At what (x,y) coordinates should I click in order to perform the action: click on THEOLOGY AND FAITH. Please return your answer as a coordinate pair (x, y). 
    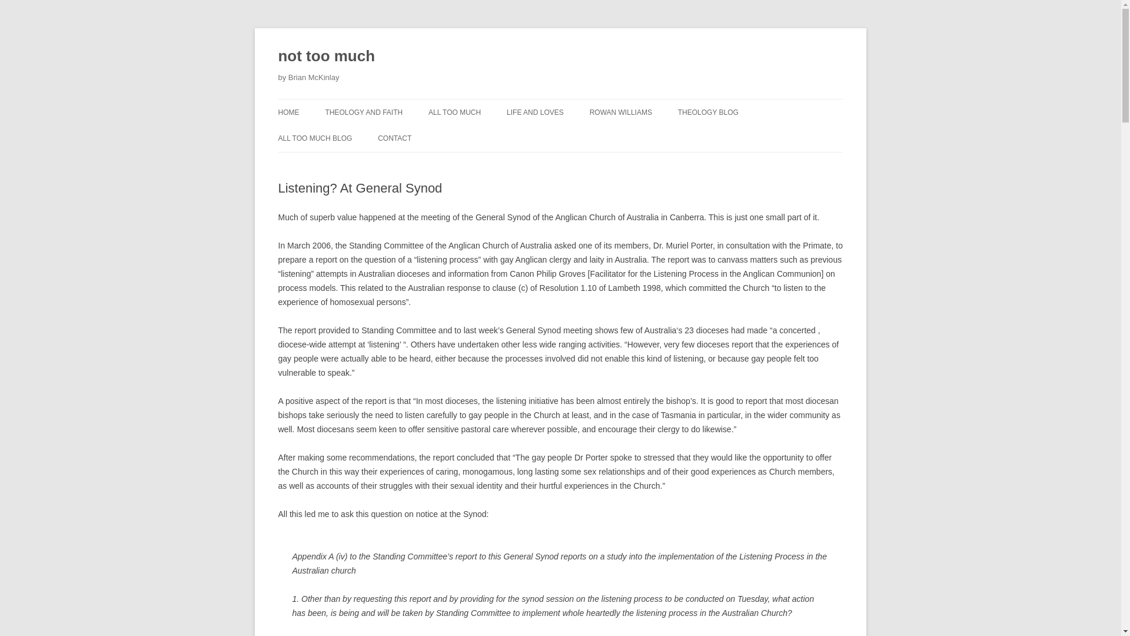
    Looking at the image, I should click on (364, 112).